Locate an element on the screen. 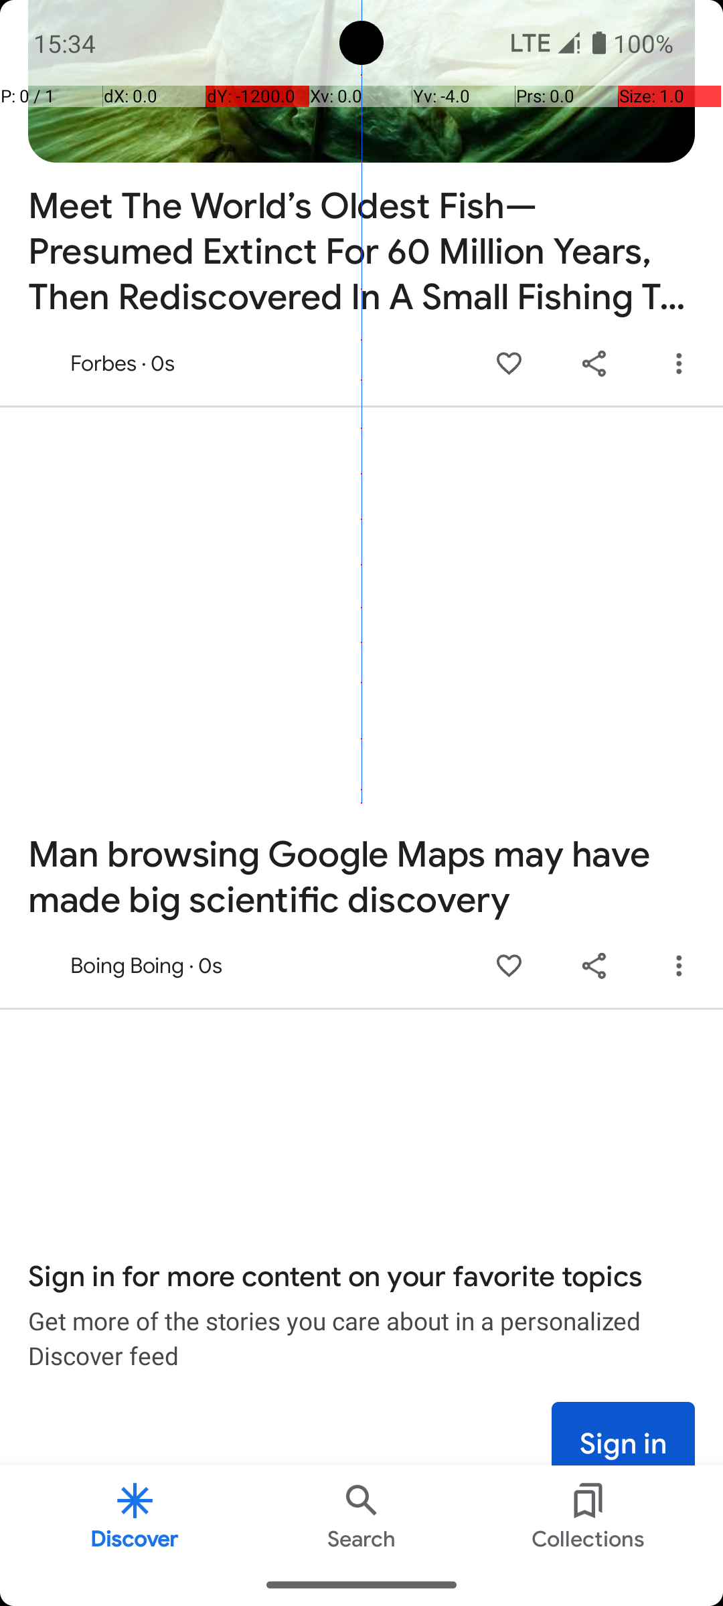 This screenshot has height=1606, width=723. Like is located at coordinates (509, 364).